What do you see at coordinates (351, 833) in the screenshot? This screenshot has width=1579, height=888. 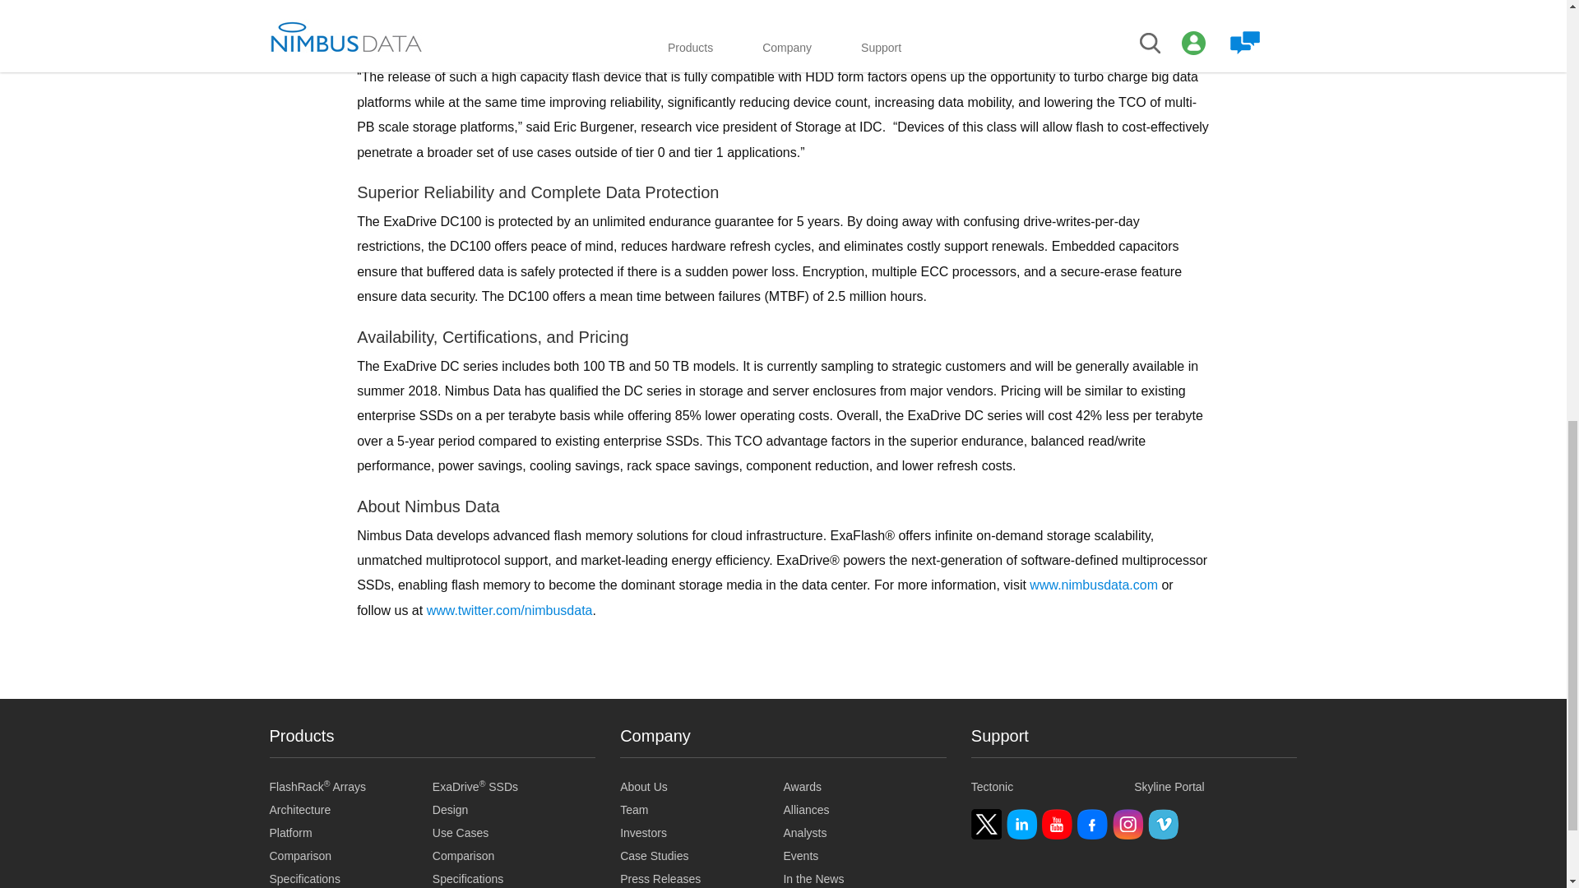 I see `Platform` at bounding box center [351, 833].